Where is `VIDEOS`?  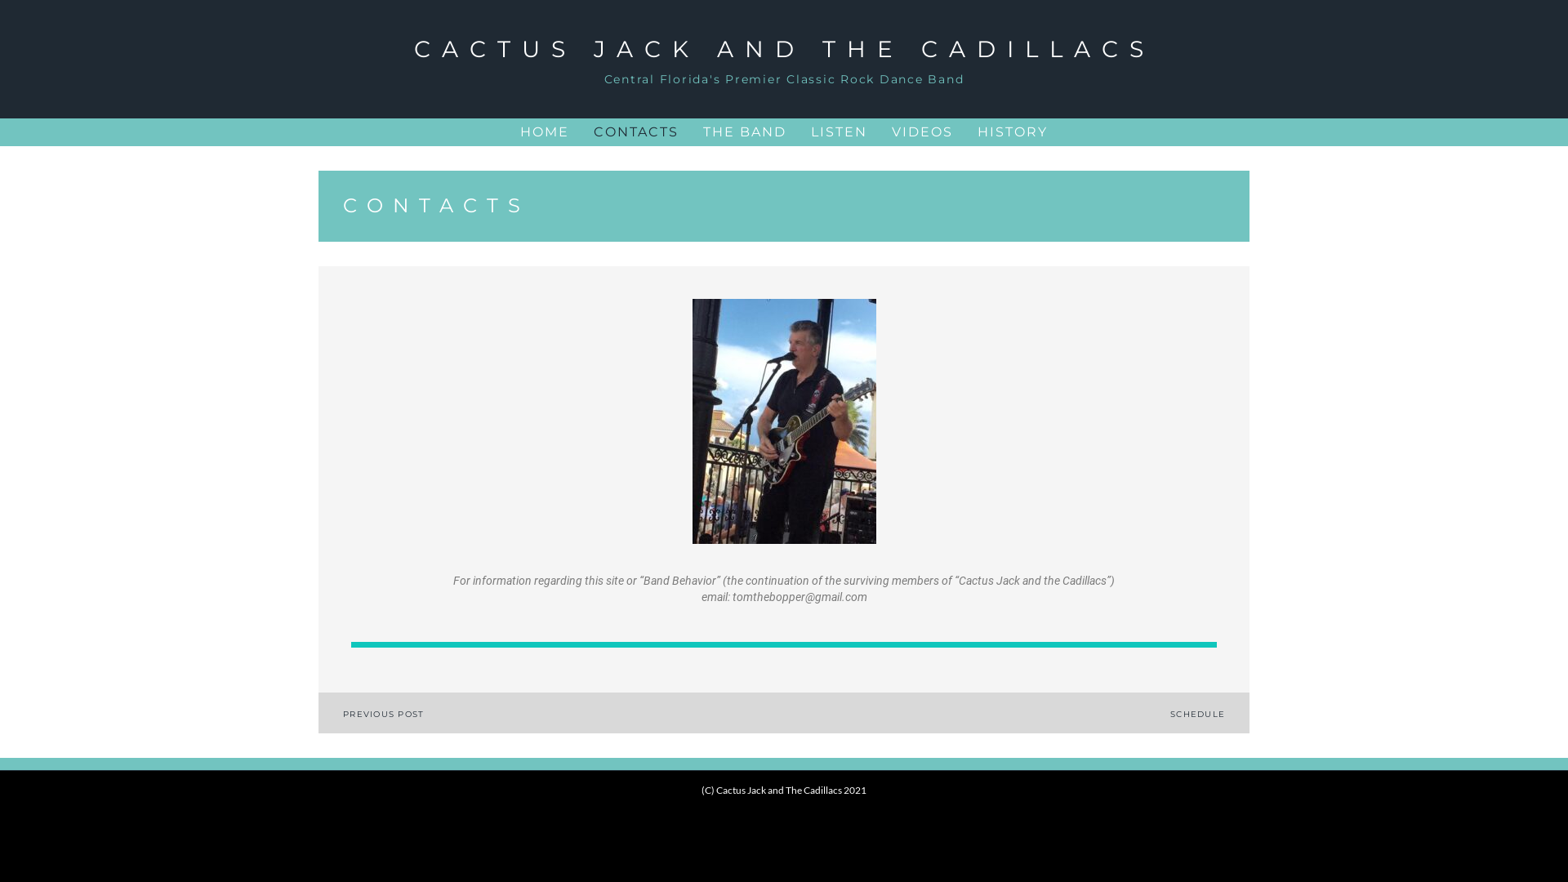 VIDEOS is located at coordinates (923, 132).